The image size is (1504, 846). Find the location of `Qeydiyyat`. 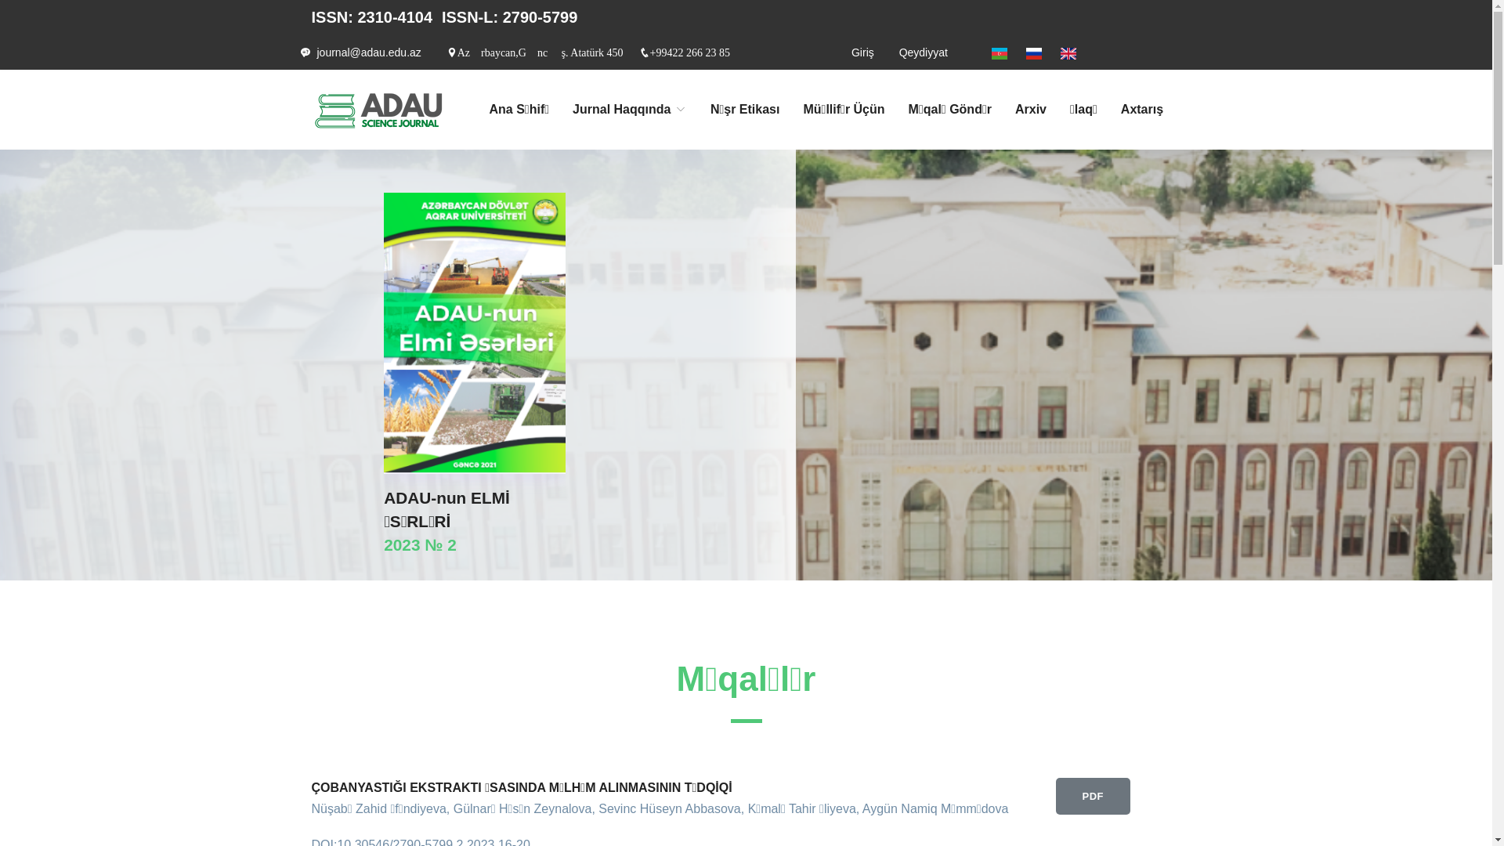

Qeydiyyat is located at coordinates (924, 52).